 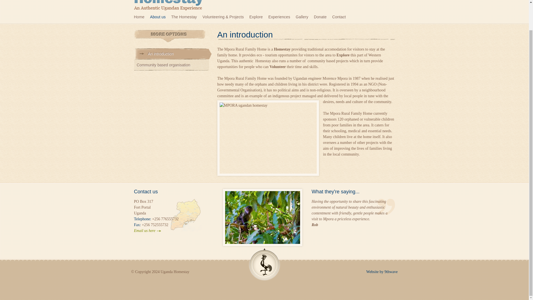 I want to click on Contact, so click(x=341, y=17).